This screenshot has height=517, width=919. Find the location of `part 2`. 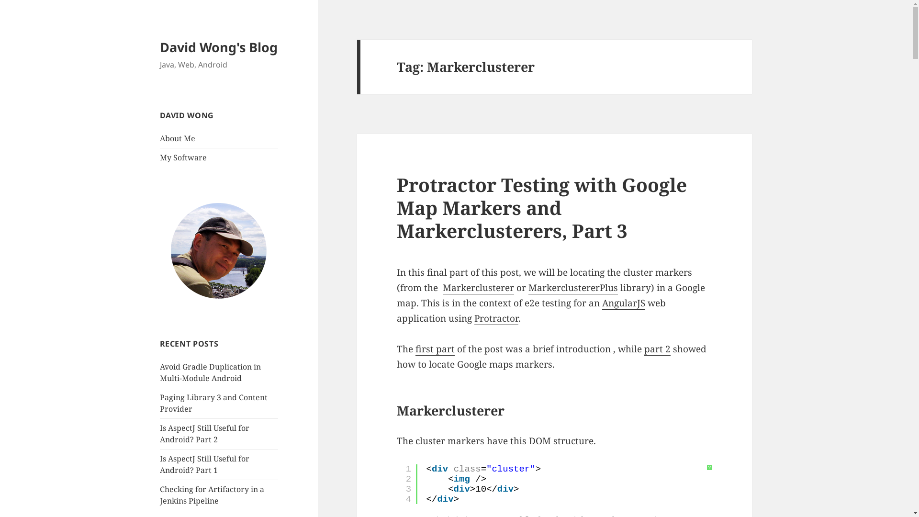

part 2 is located at coordinates (658, 349).